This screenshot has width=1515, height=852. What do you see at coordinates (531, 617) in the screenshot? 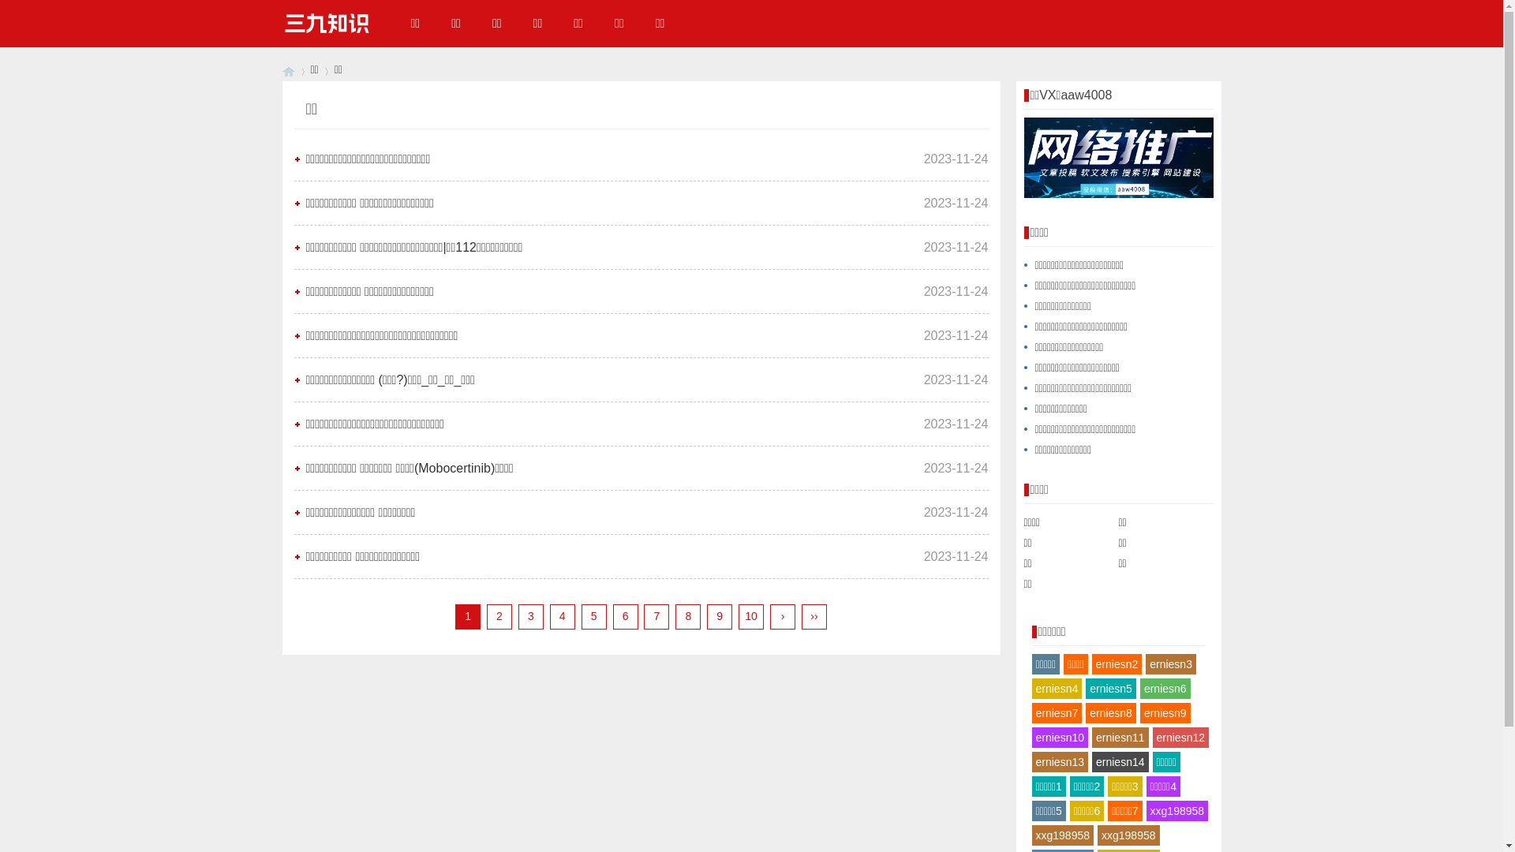
I see `3` at bounding box center [531, 617].